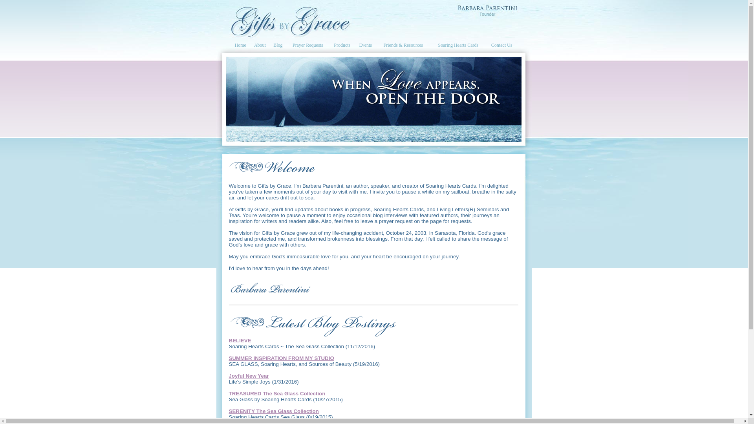 This screenshot has width=754, height=424. I want to click on Joyful New Year, so click(248, 376).